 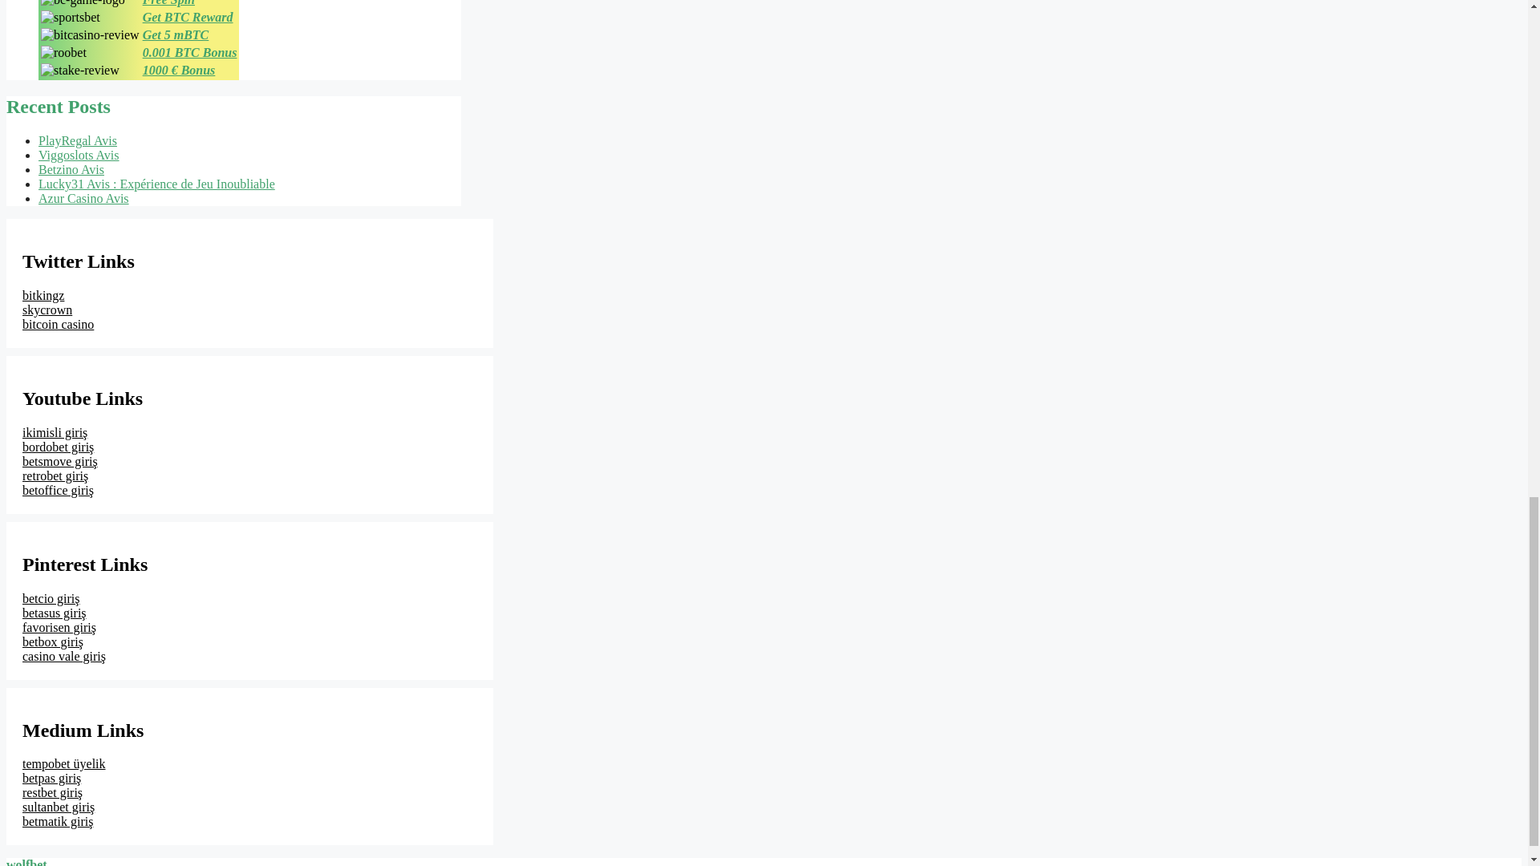 I want to click on bitkingz, so click(x=43, y=295).